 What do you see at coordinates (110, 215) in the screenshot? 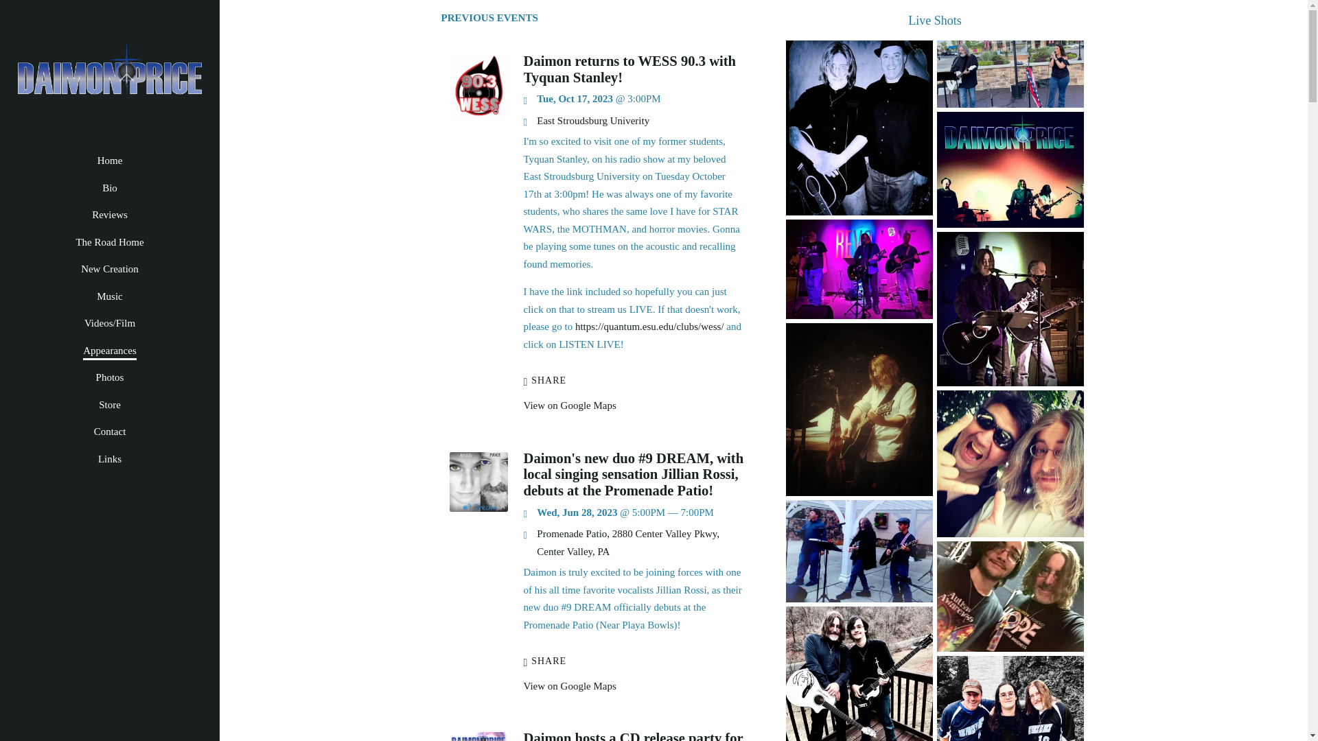
I see `Reviews` at bounding box center [110, 215].